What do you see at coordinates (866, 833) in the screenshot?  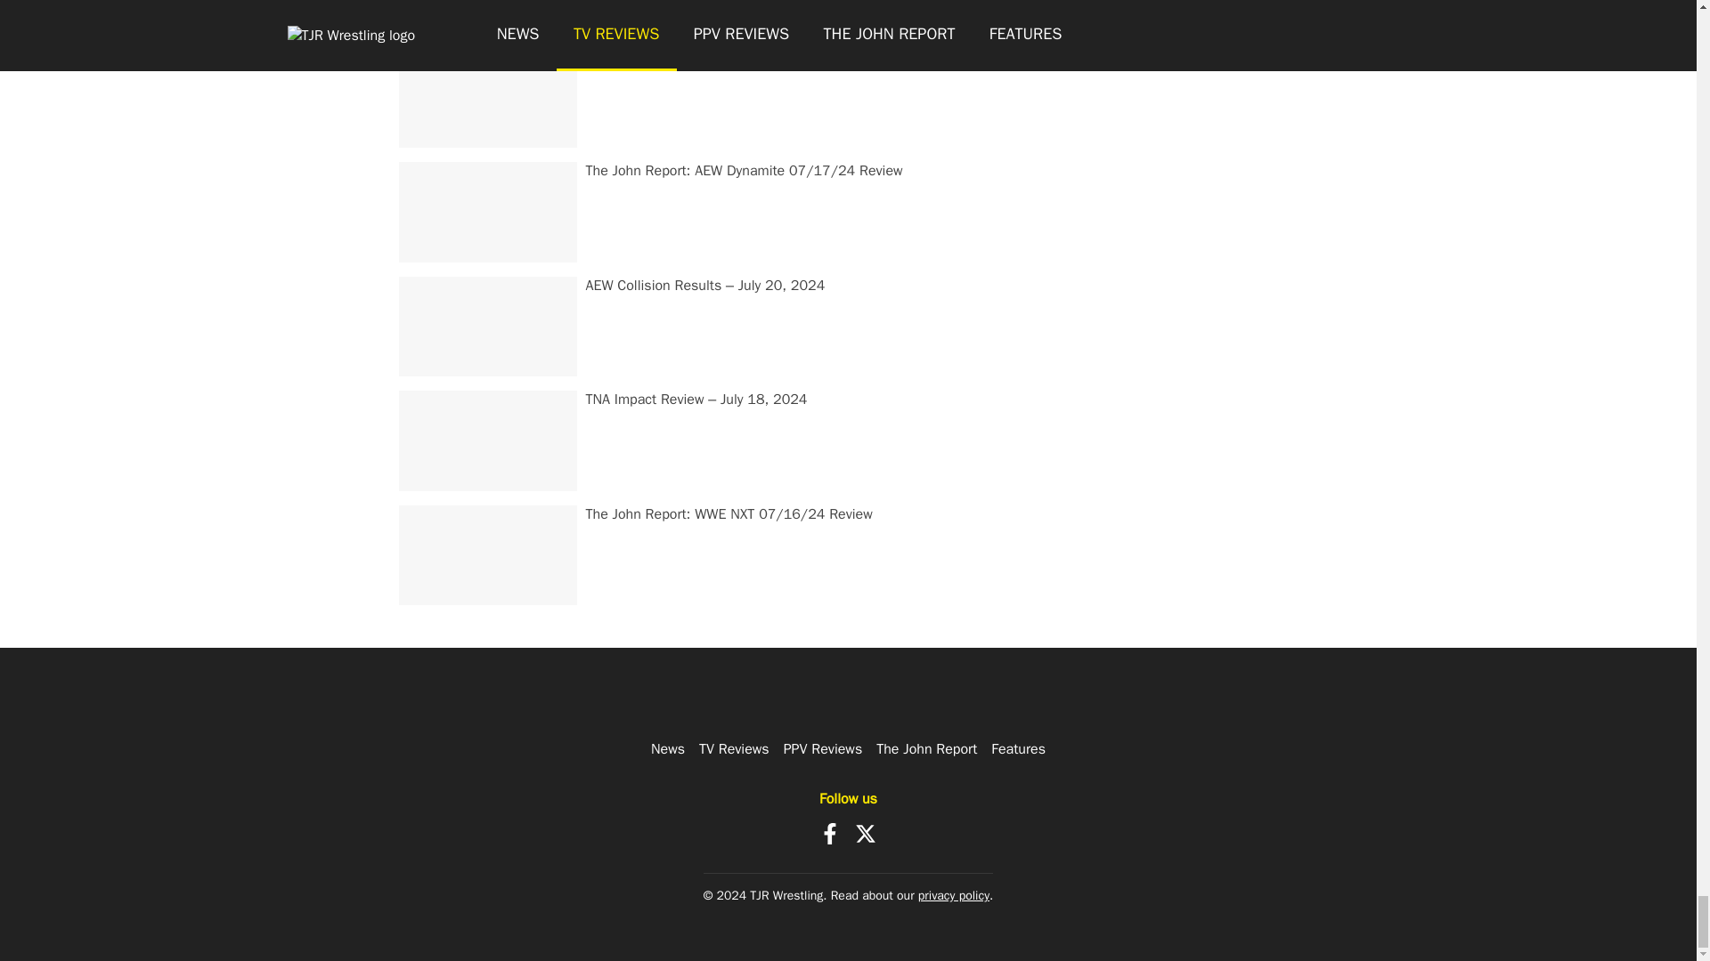 I see `X` at bounding box center [866, 833].